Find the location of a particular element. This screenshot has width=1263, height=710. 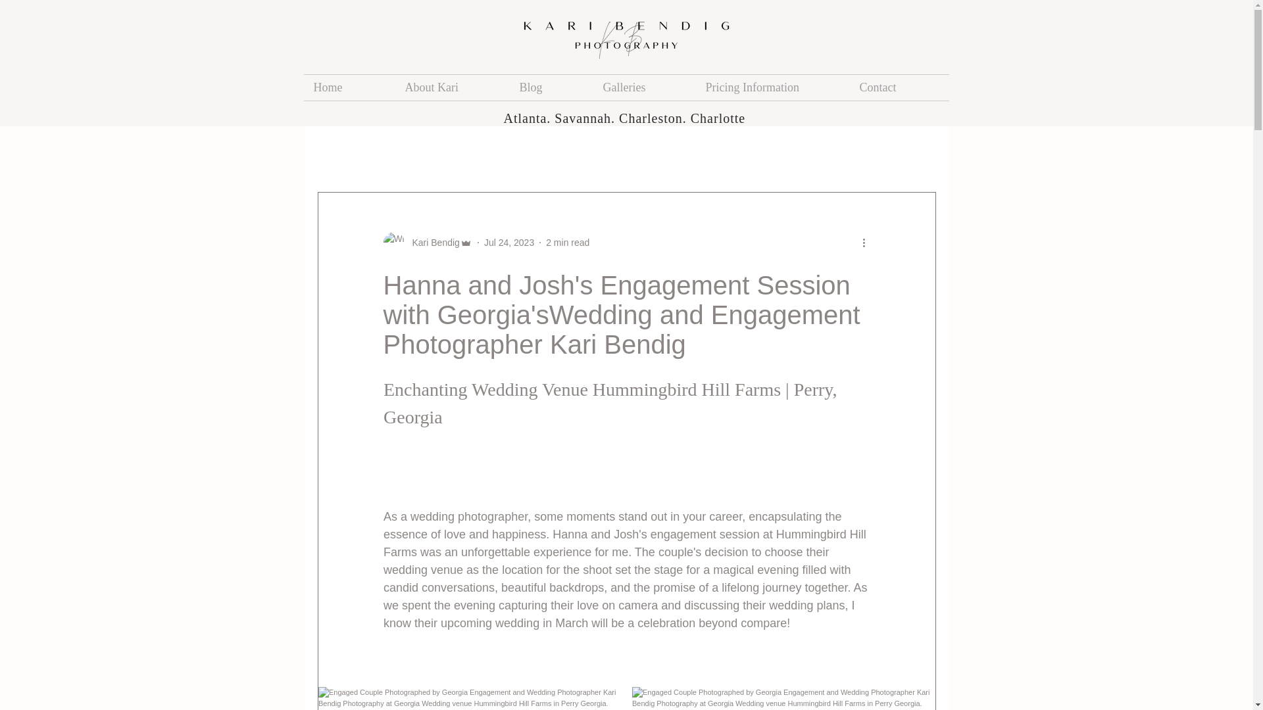

Home is located at coordinates (349, 88).